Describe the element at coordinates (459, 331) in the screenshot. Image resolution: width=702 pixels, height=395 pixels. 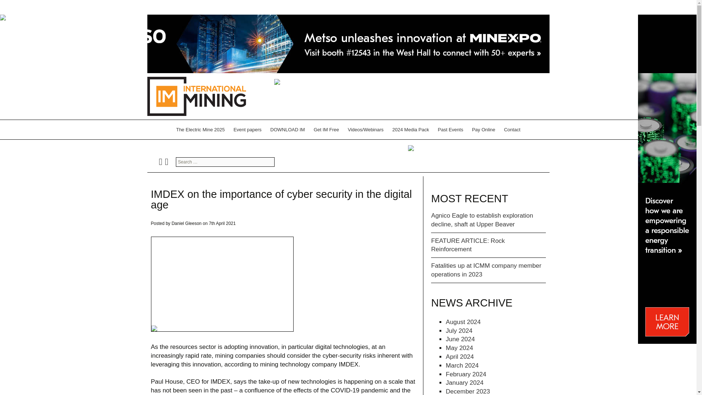
I see `July 2024` at that location.